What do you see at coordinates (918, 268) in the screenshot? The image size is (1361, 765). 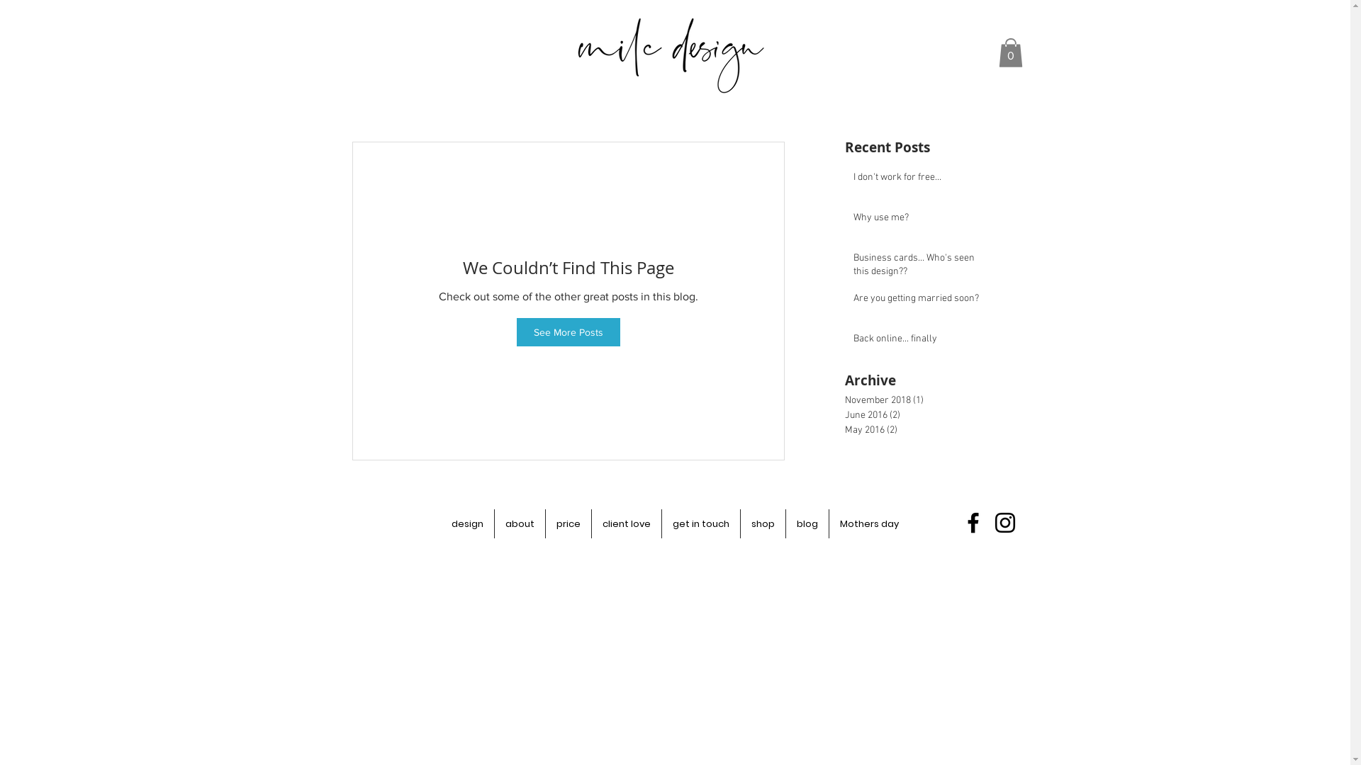 I see `Business cards... Who's seen this design??` at bounding box center [918, 268].